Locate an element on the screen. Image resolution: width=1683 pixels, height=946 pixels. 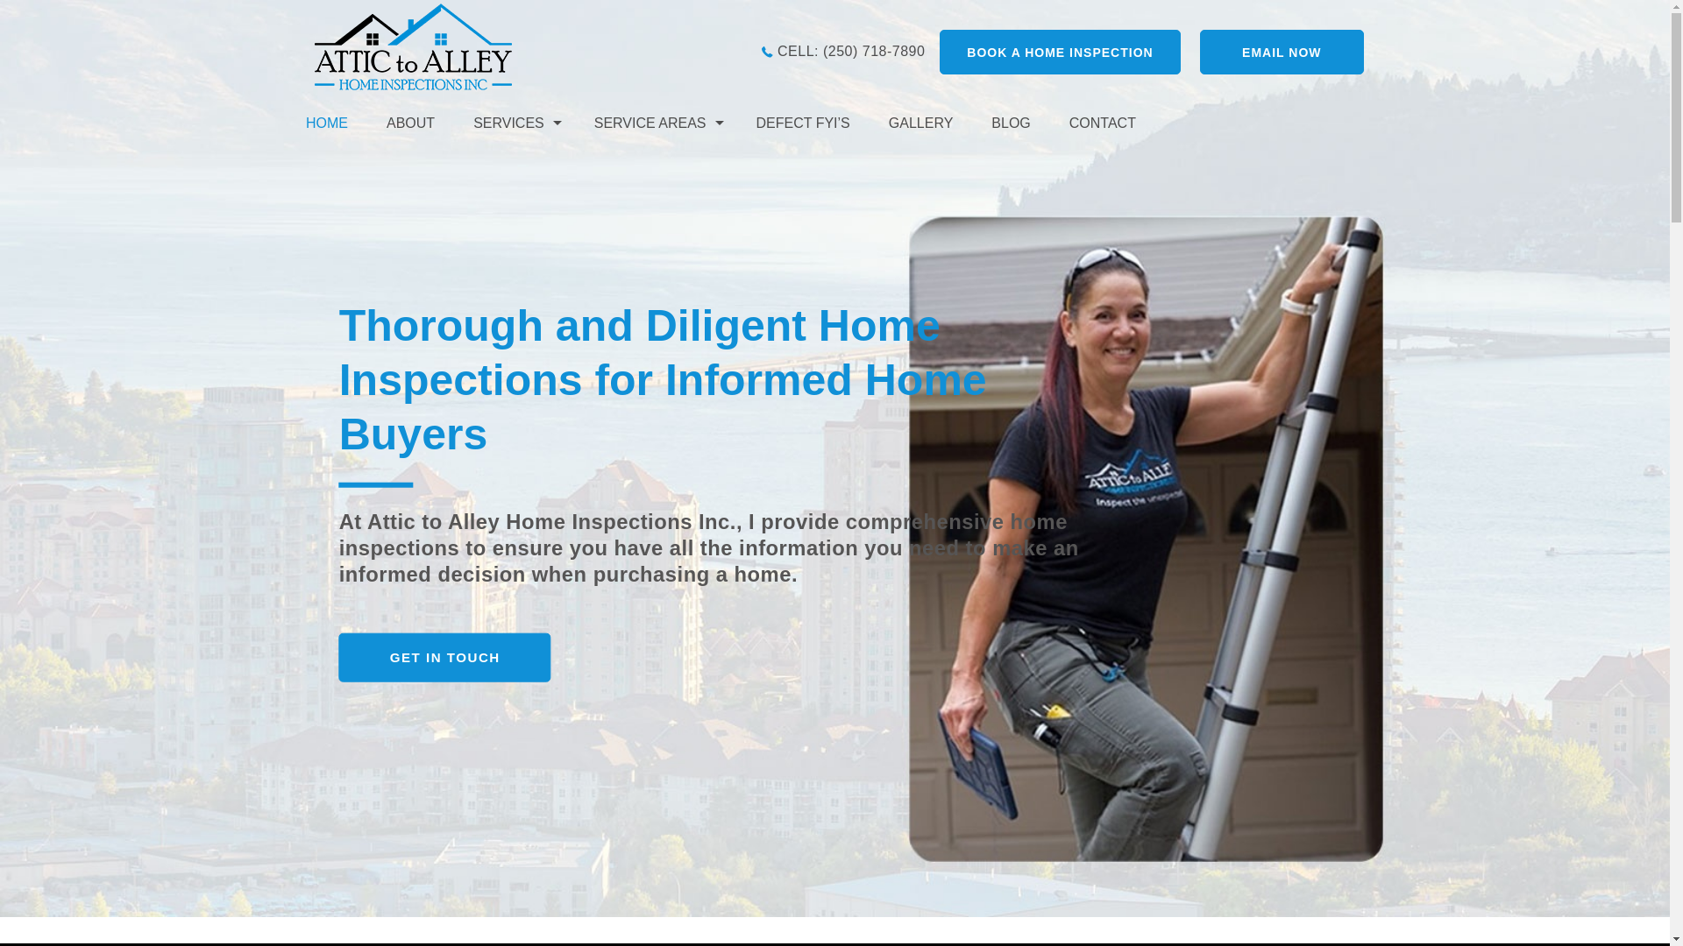
CONTACT is located at coordinates (1103, 123).